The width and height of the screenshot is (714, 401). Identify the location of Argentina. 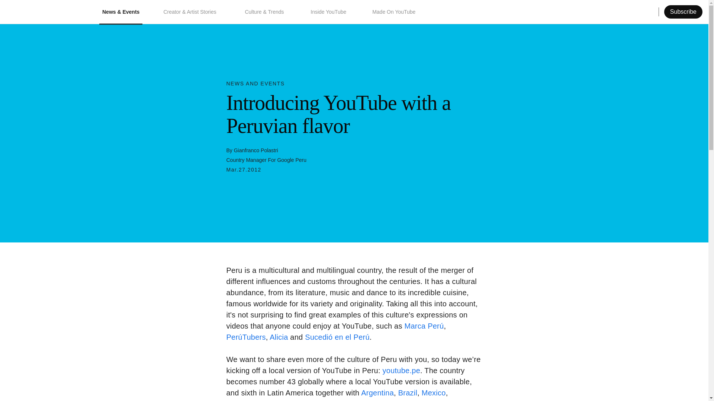
(377, 393).